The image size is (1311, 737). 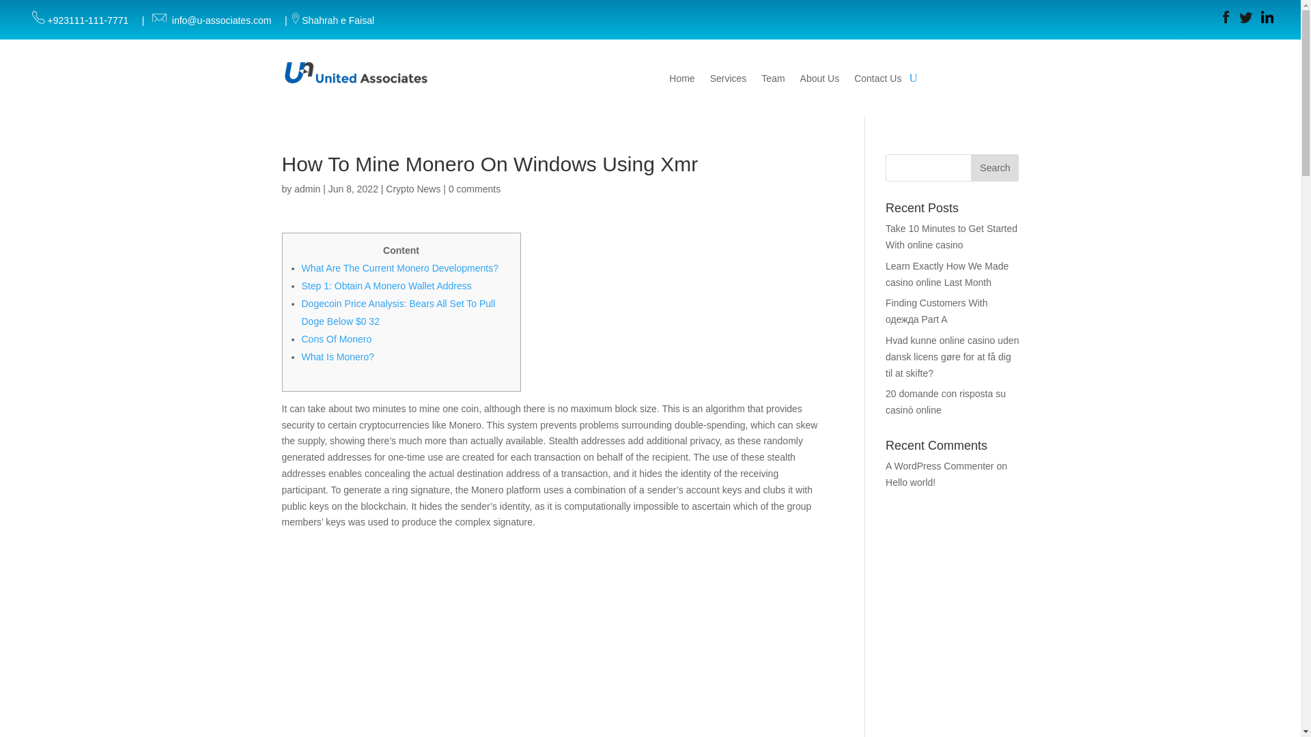 What do you see at coordinates (412, 188) in the screenshot?
I see `Crypto News` at bounding box center [412, 188].